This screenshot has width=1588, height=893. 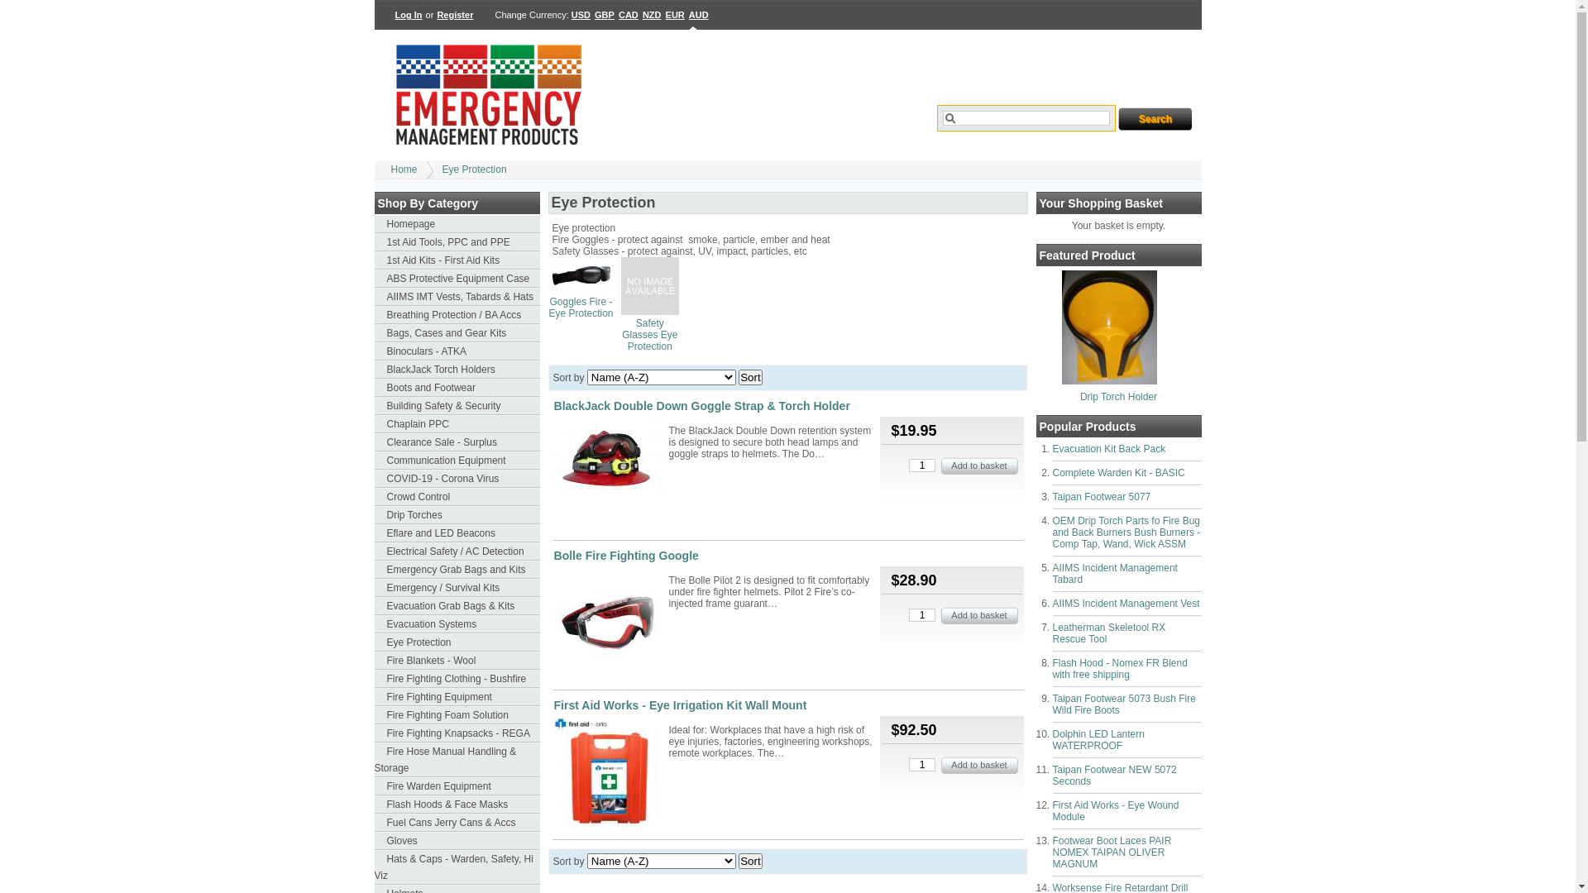 I want to click on Flash Hood - Nomex FR Blend with free shipping, so click(x=1120, y=669).